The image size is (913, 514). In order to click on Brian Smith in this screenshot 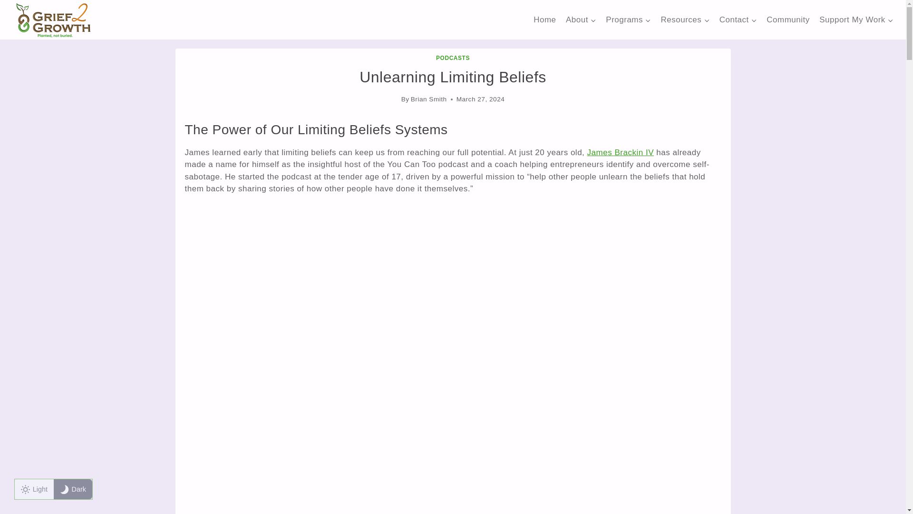, I will do `click(429, 99)`.